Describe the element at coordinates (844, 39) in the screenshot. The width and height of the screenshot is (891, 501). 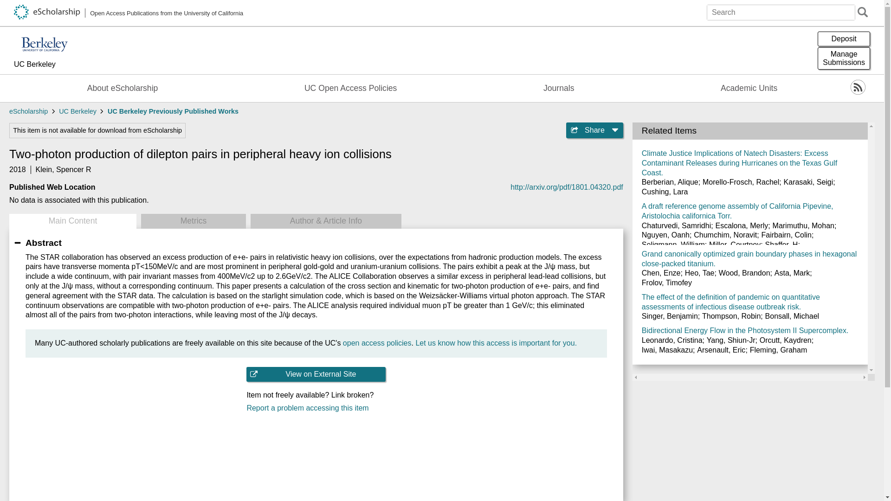
I see `eScholarship` at that location.